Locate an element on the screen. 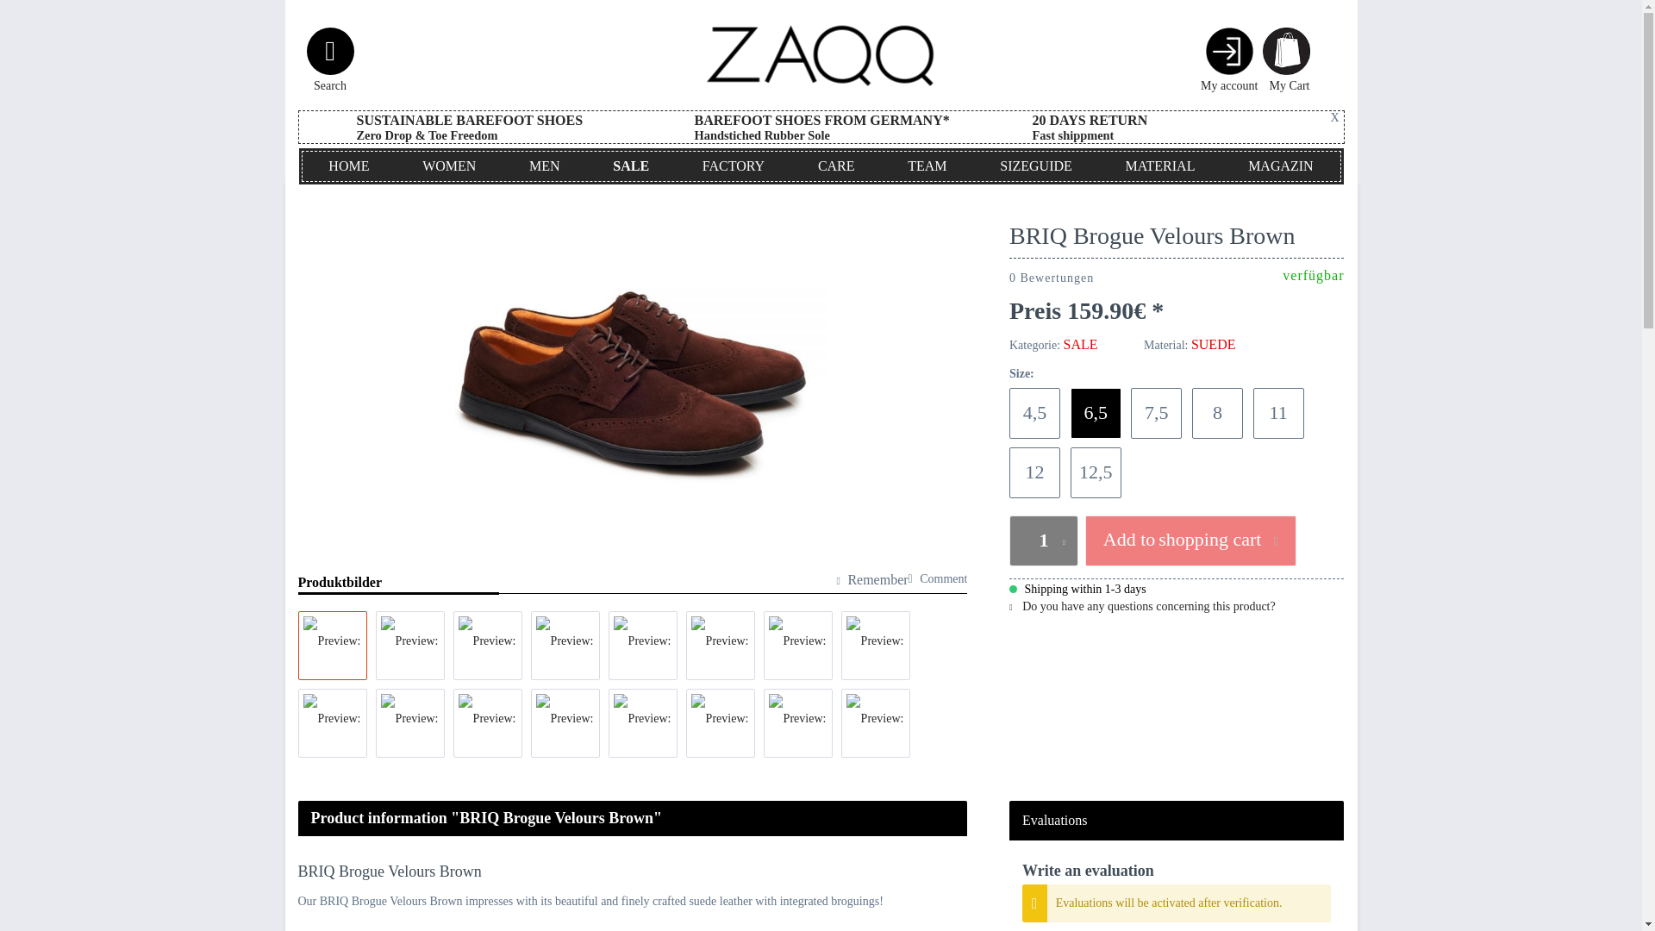 The height and width of the screenshot is (931, 1655). CARE is located at coordinates (835, 166).